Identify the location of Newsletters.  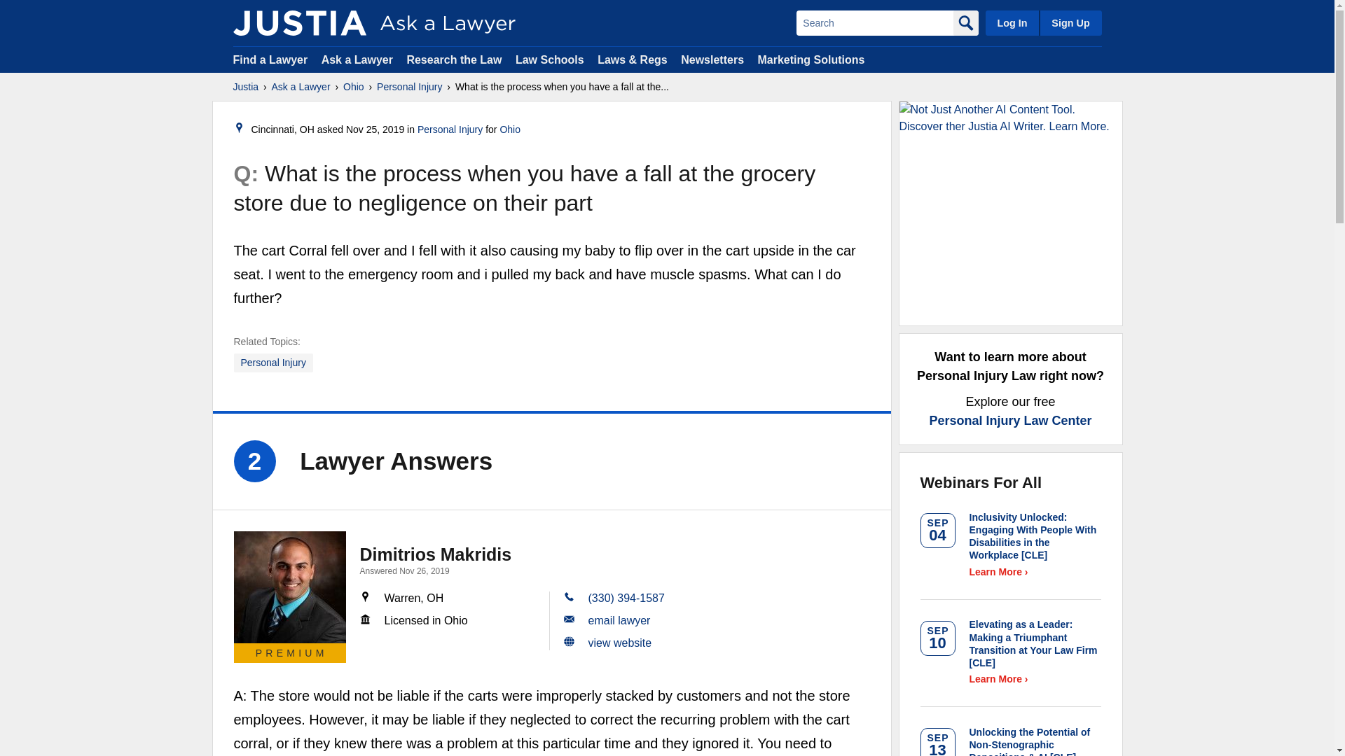
(712, 59).